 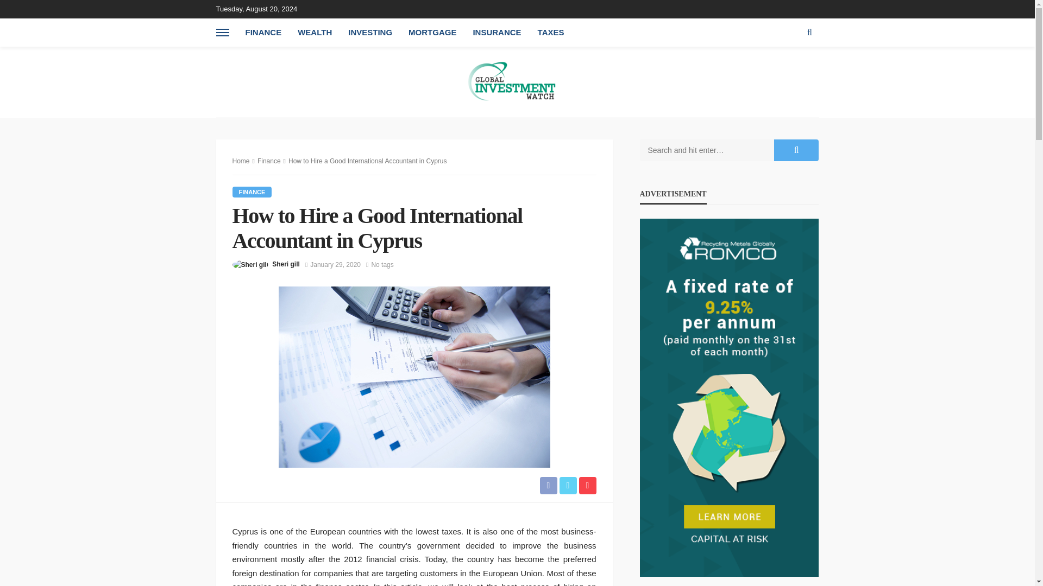 I want to click on MORTGAGE, so click(x=432, y=33).